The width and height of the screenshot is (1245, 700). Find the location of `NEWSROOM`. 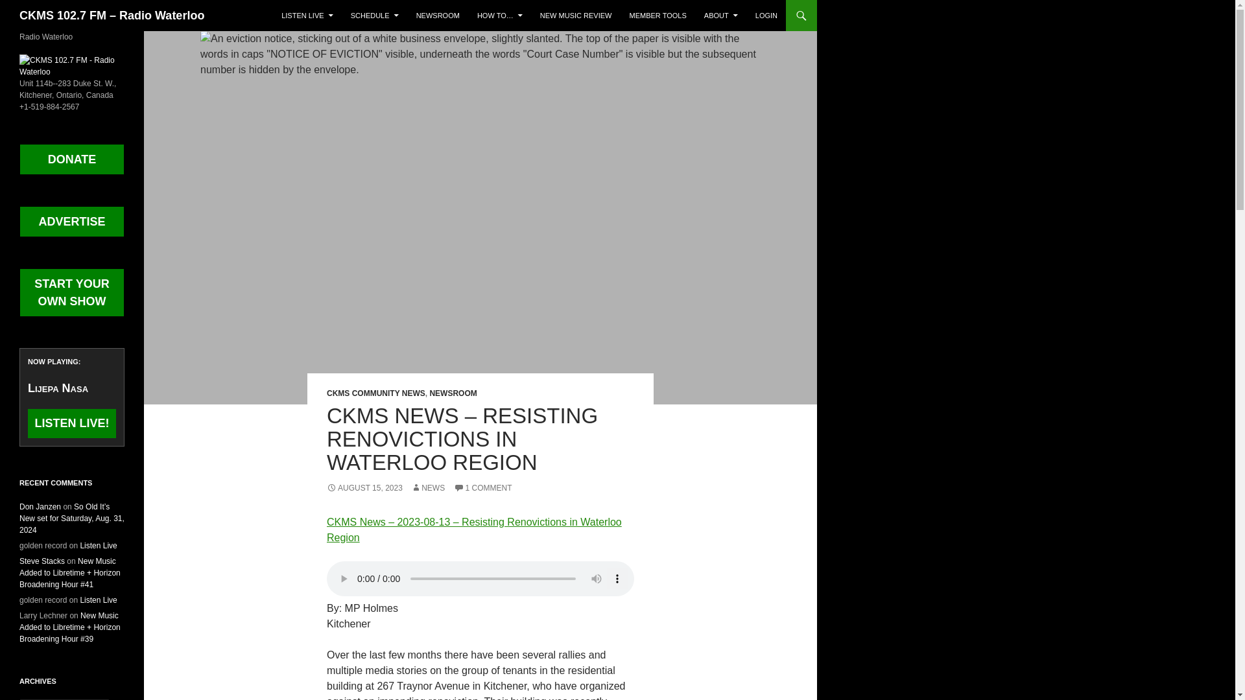

NEWSROOM is located at coordinates (438, 16).